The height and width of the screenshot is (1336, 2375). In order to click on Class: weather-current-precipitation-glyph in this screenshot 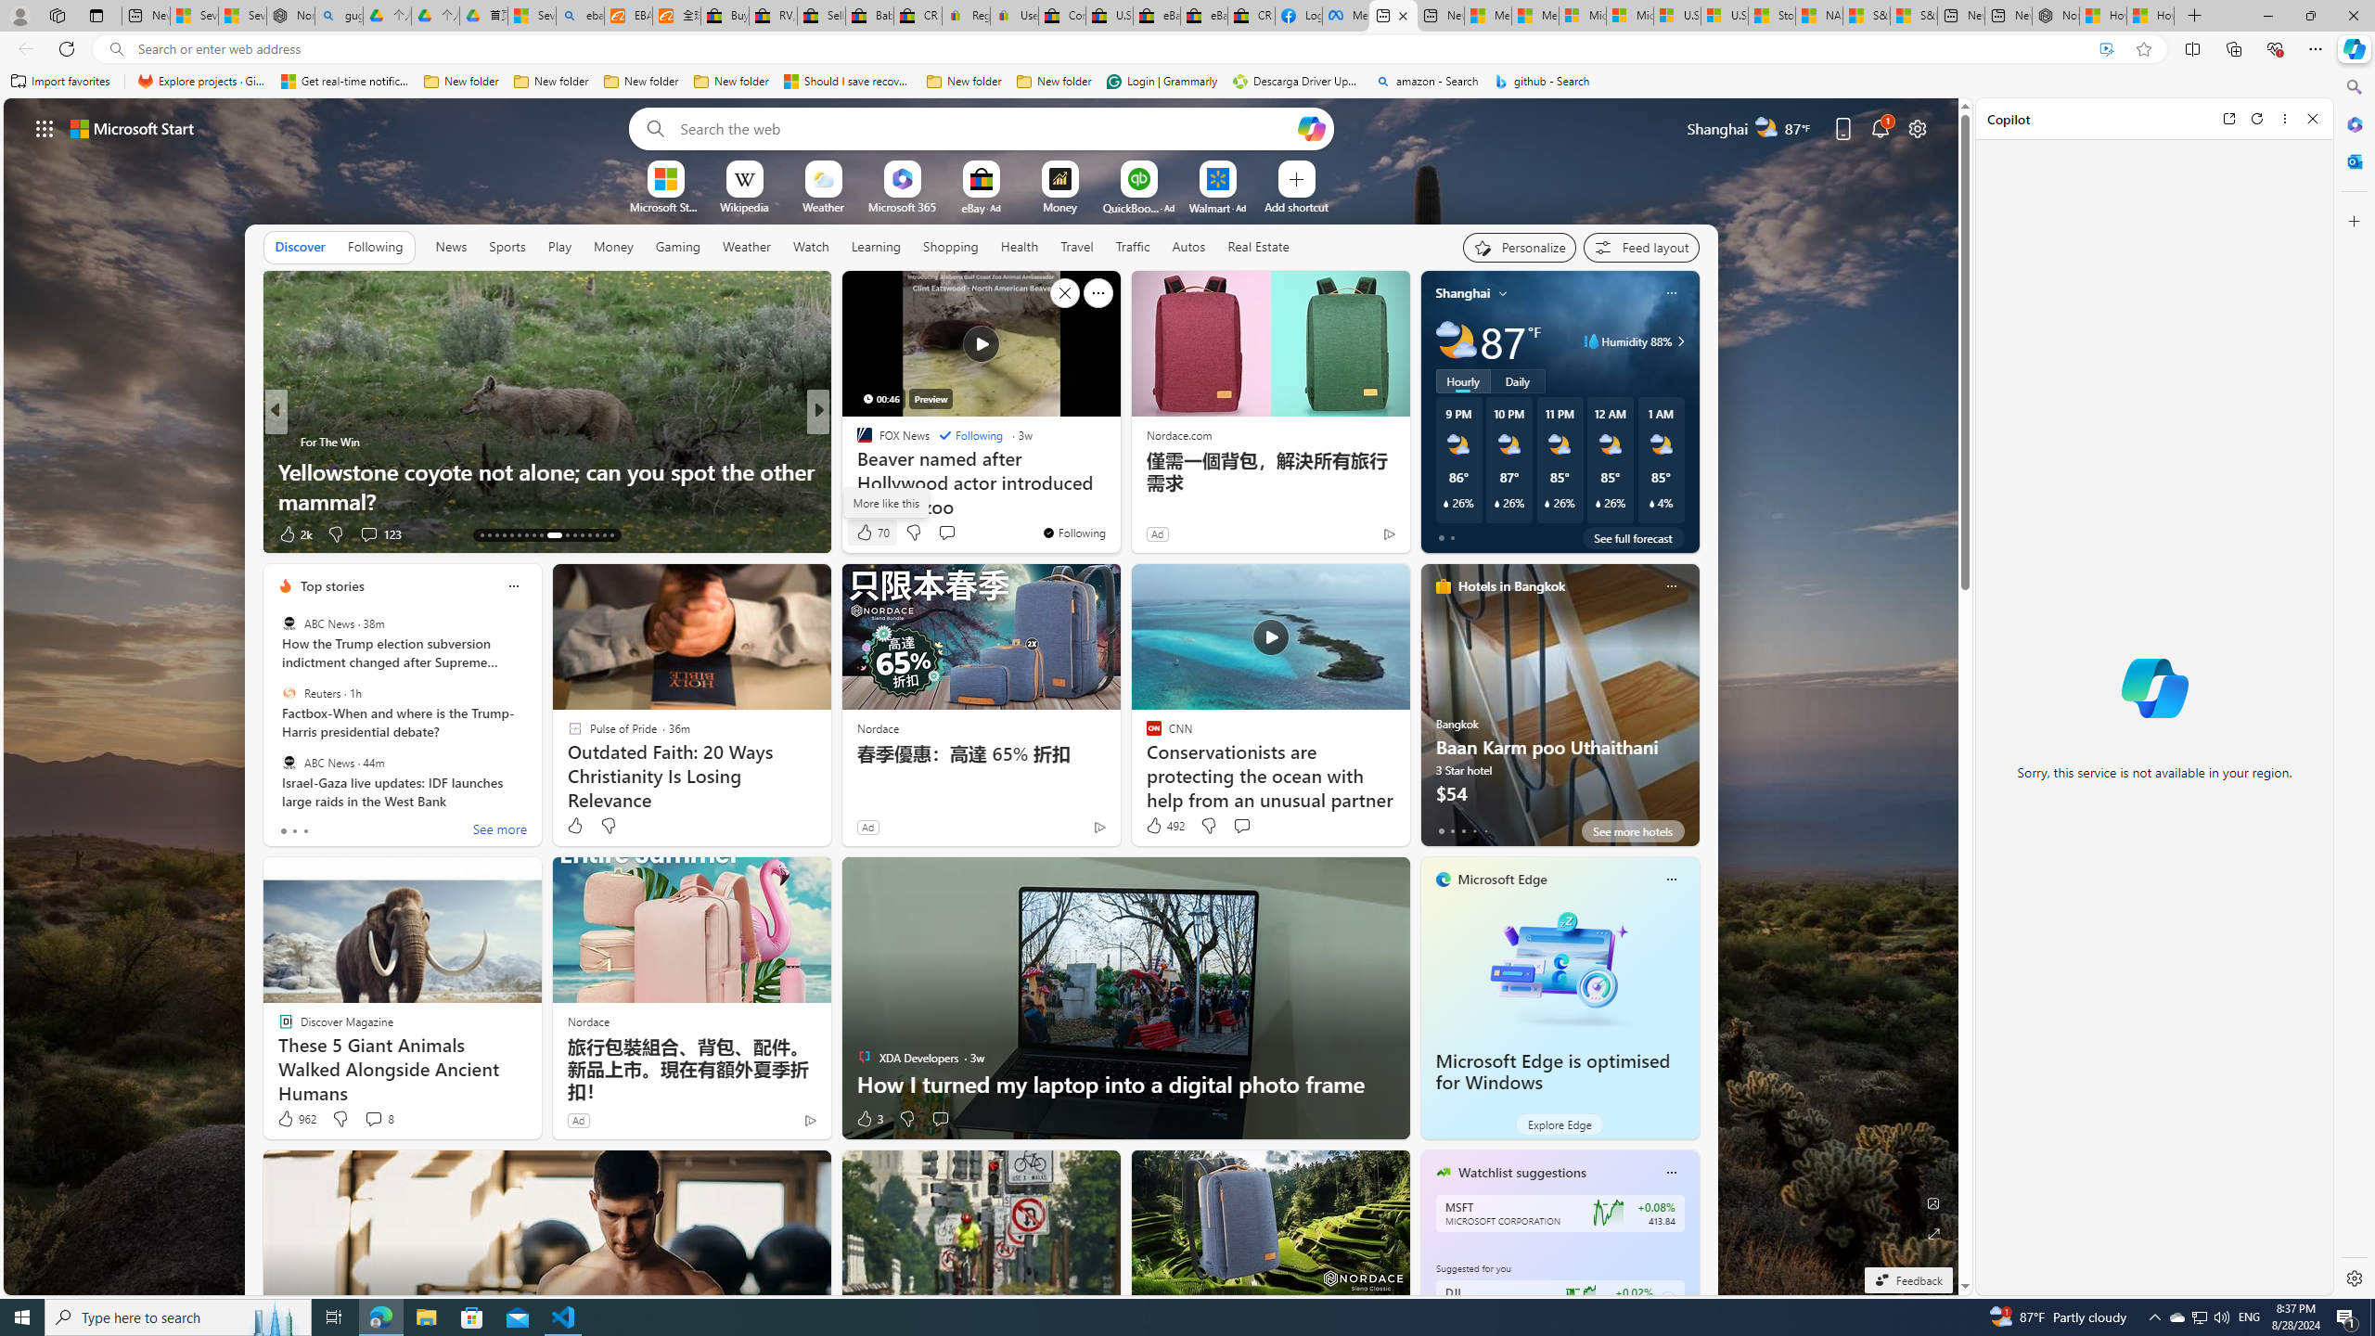, I will do `click(1651, 503)`.